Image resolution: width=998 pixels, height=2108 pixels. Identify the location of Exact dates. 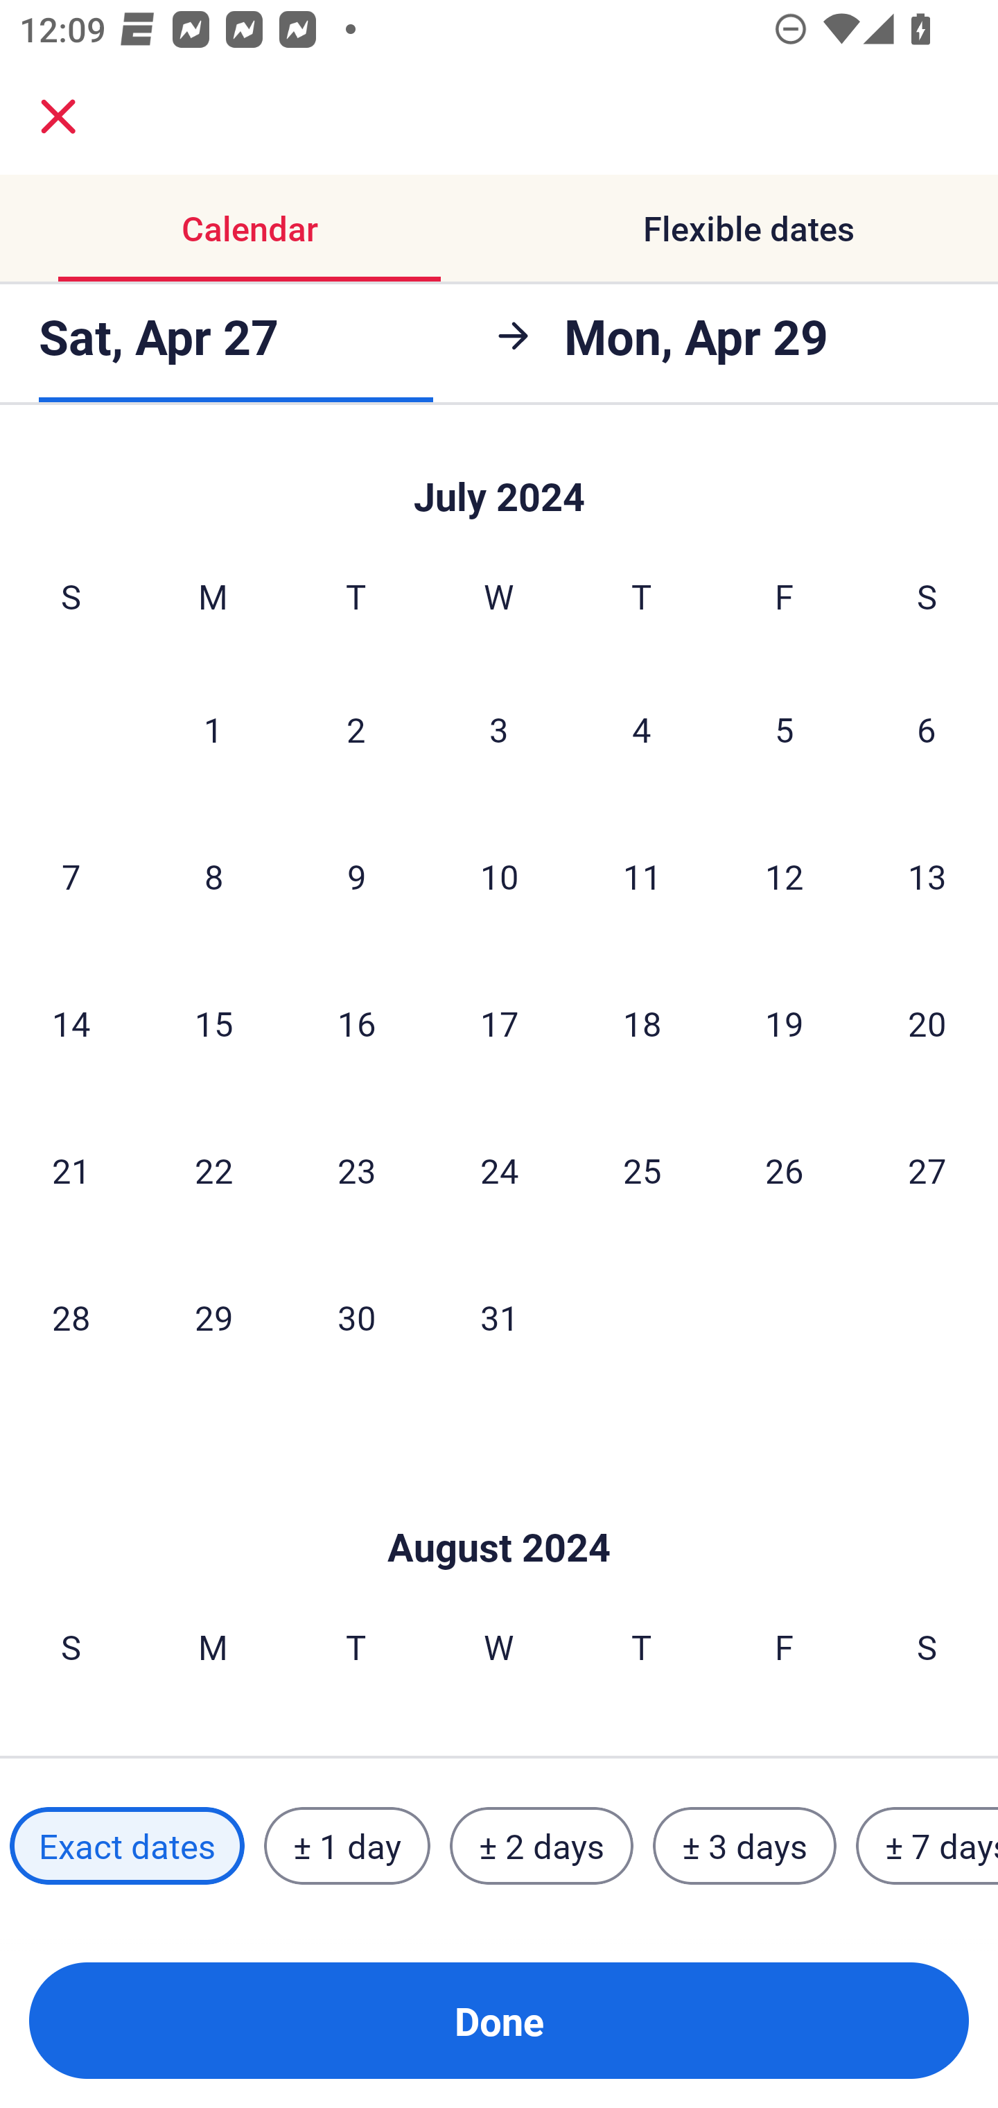
(127, 1845).